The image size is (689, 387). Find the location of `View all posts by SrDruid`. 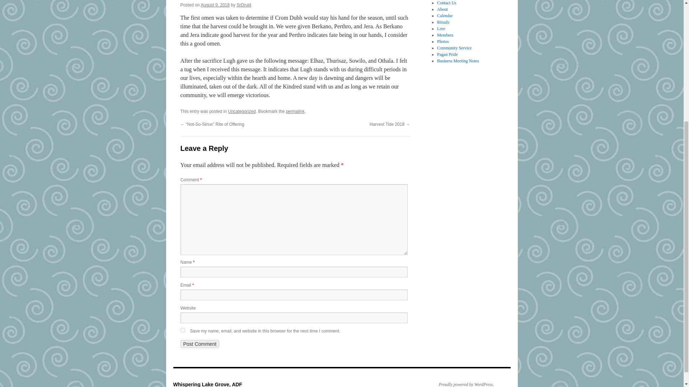

View all posts by SrDruid is located at coordinates (244, 5).